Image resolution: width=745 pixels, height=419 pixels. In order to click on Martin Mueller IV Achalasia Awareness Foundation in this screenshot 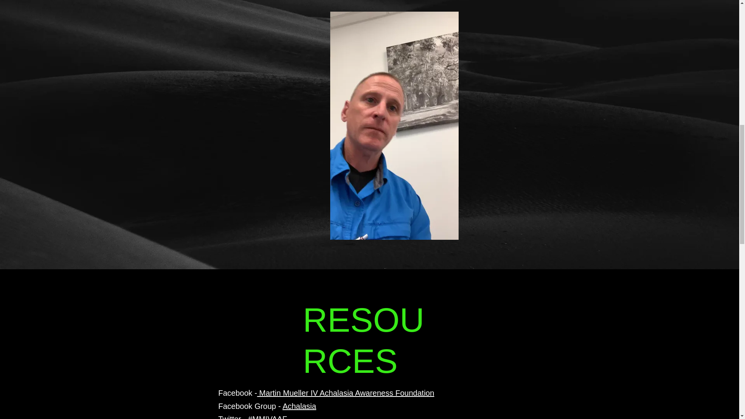, I will do `click(345, 393)`.